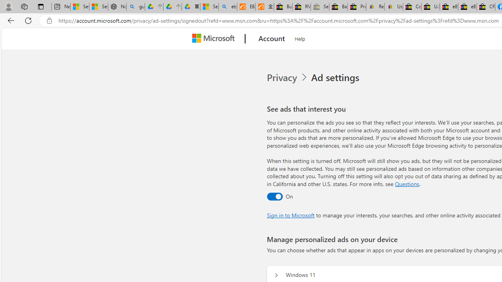  I want to click on Press Room - eBay Inc., so click(357, 7).